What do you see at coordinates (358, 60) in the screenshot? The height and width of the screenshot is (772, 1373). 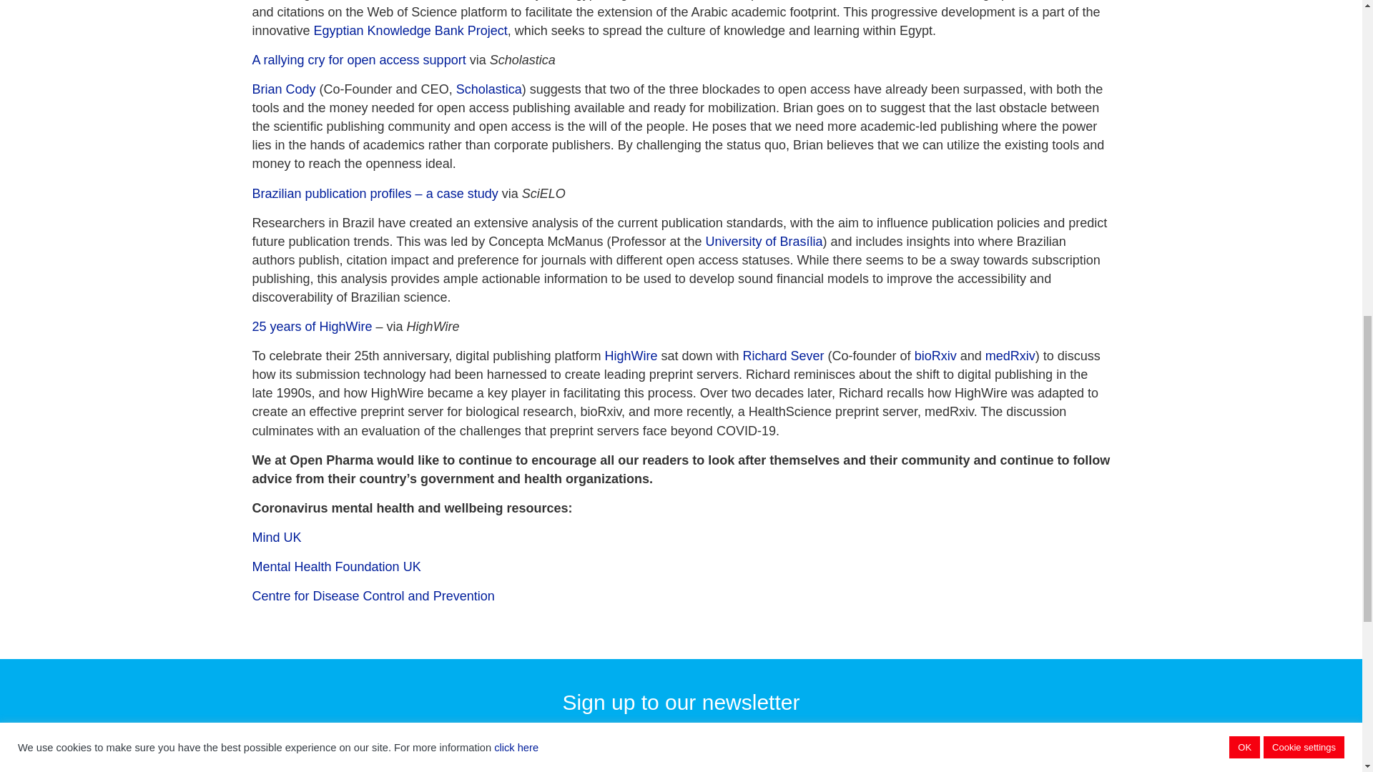 I see `A rallying cry for open access support` at bounding box center [358, 60].